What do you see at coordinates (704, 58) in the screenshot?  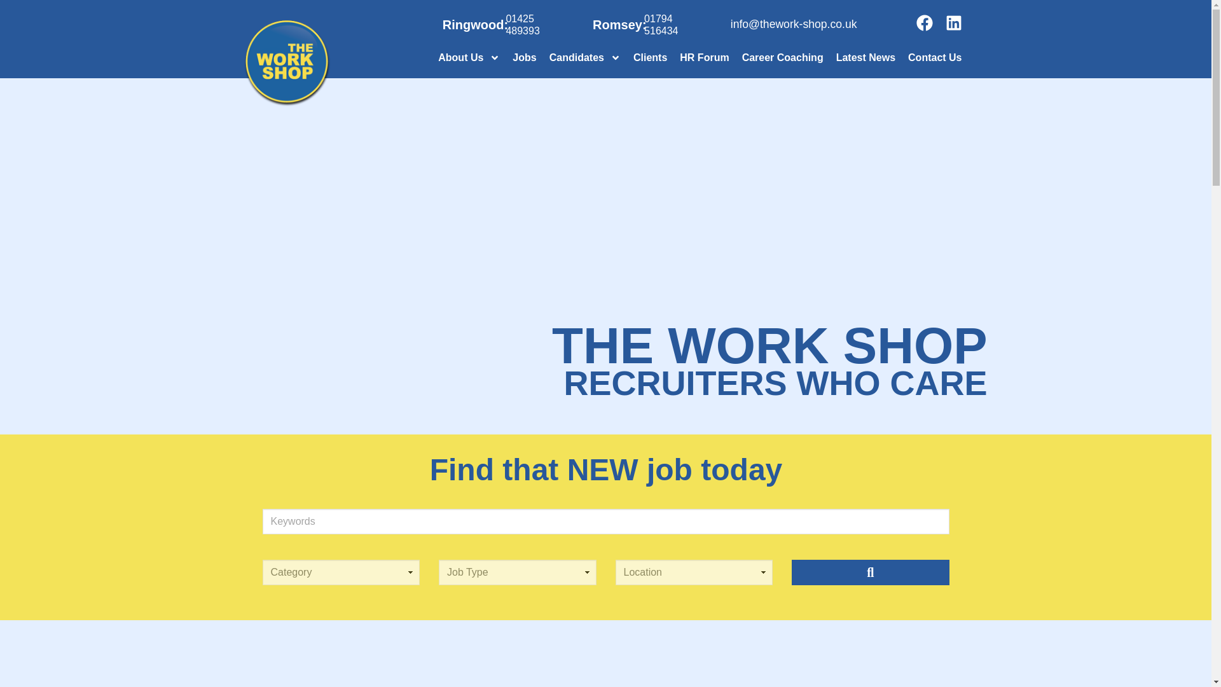 I see `HR Forum` at bounding box center [704, 58].